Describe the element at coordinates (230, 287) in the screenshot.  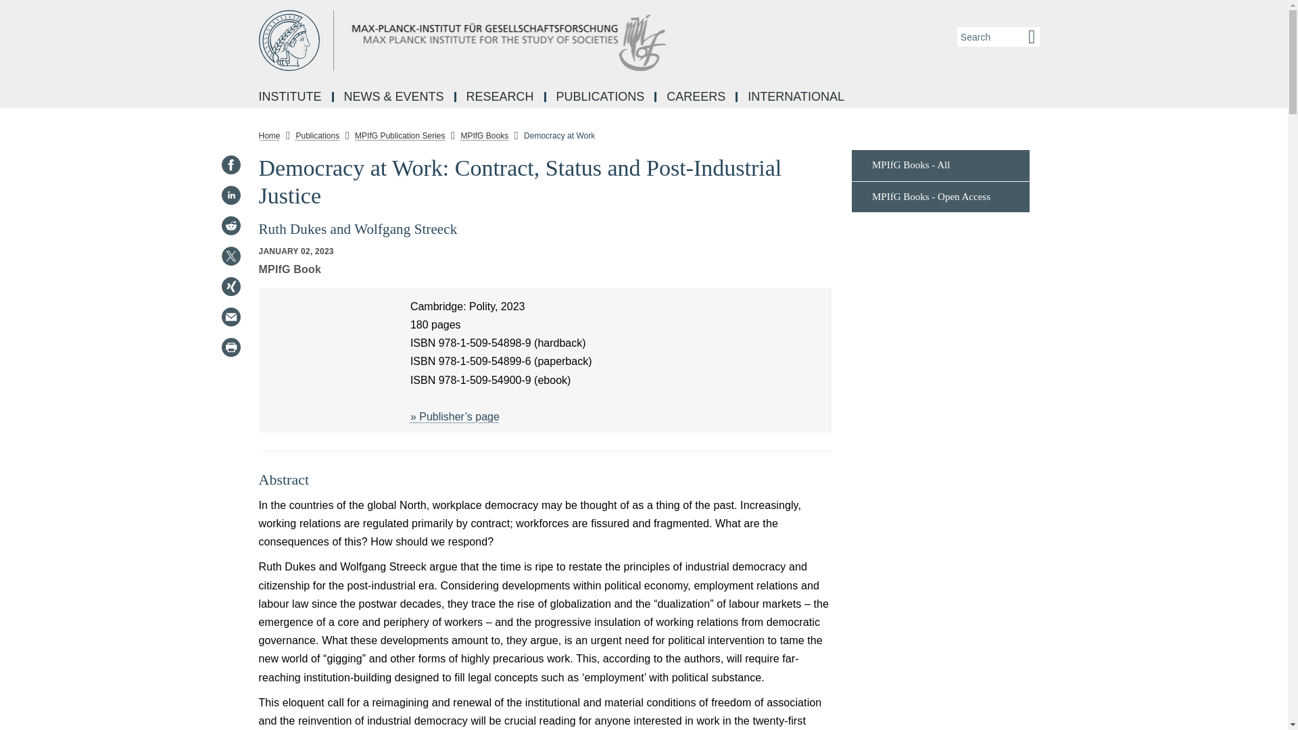
I see `Xing` at that location.